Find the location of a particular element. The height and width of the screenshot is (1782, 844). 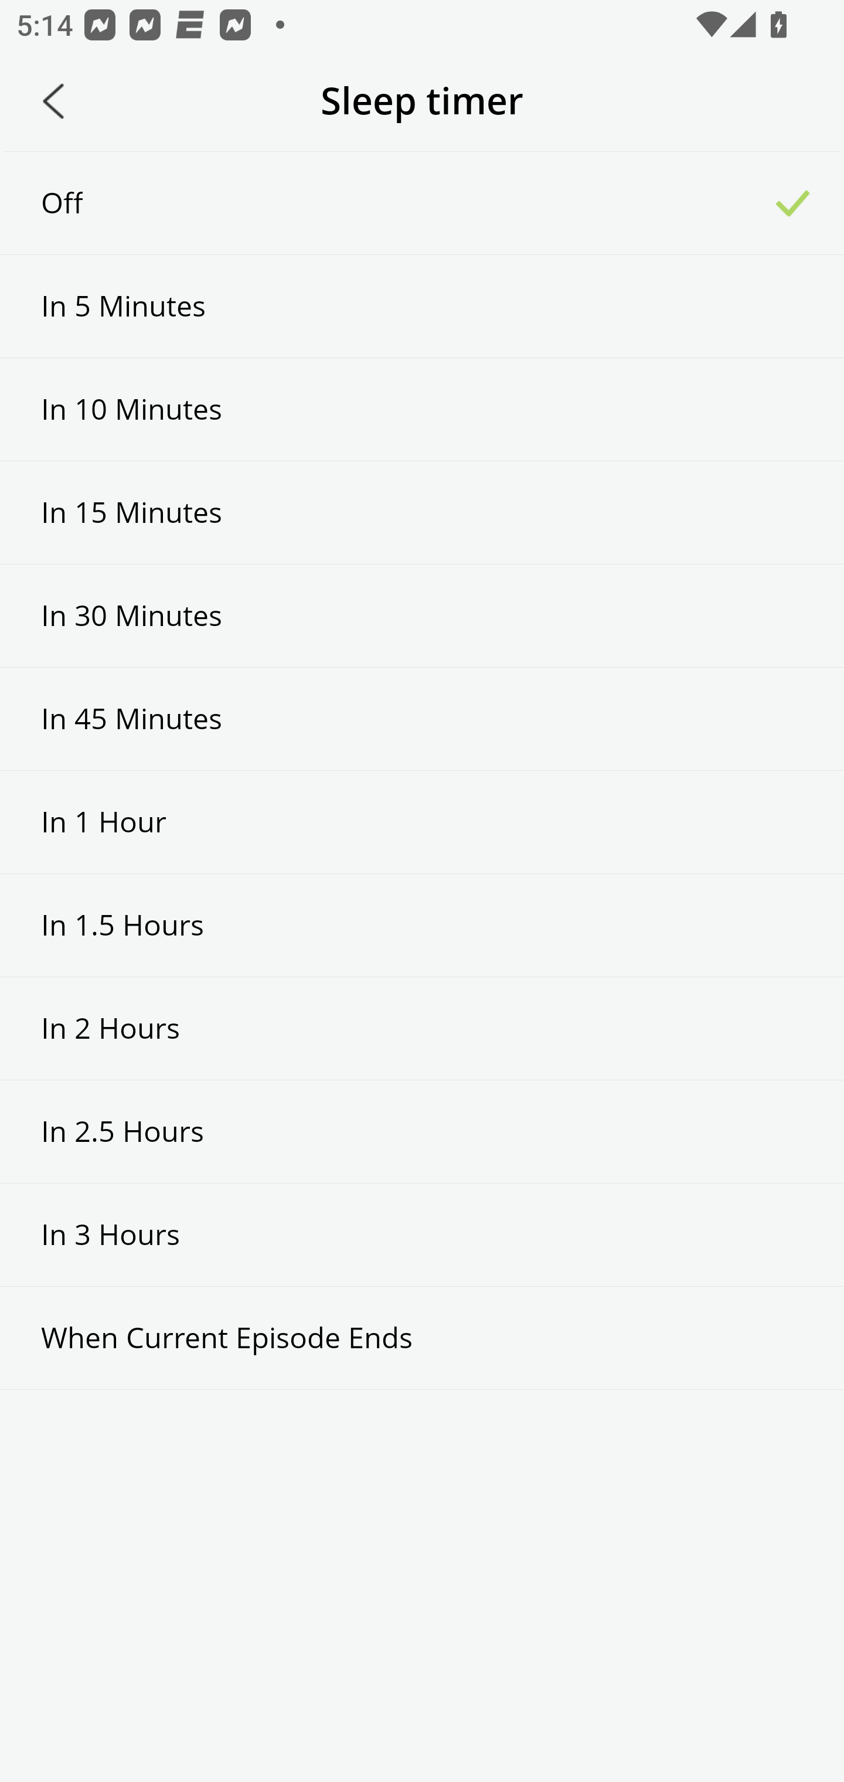

When Current Episode Ends is located at coordinates (422, 1338).